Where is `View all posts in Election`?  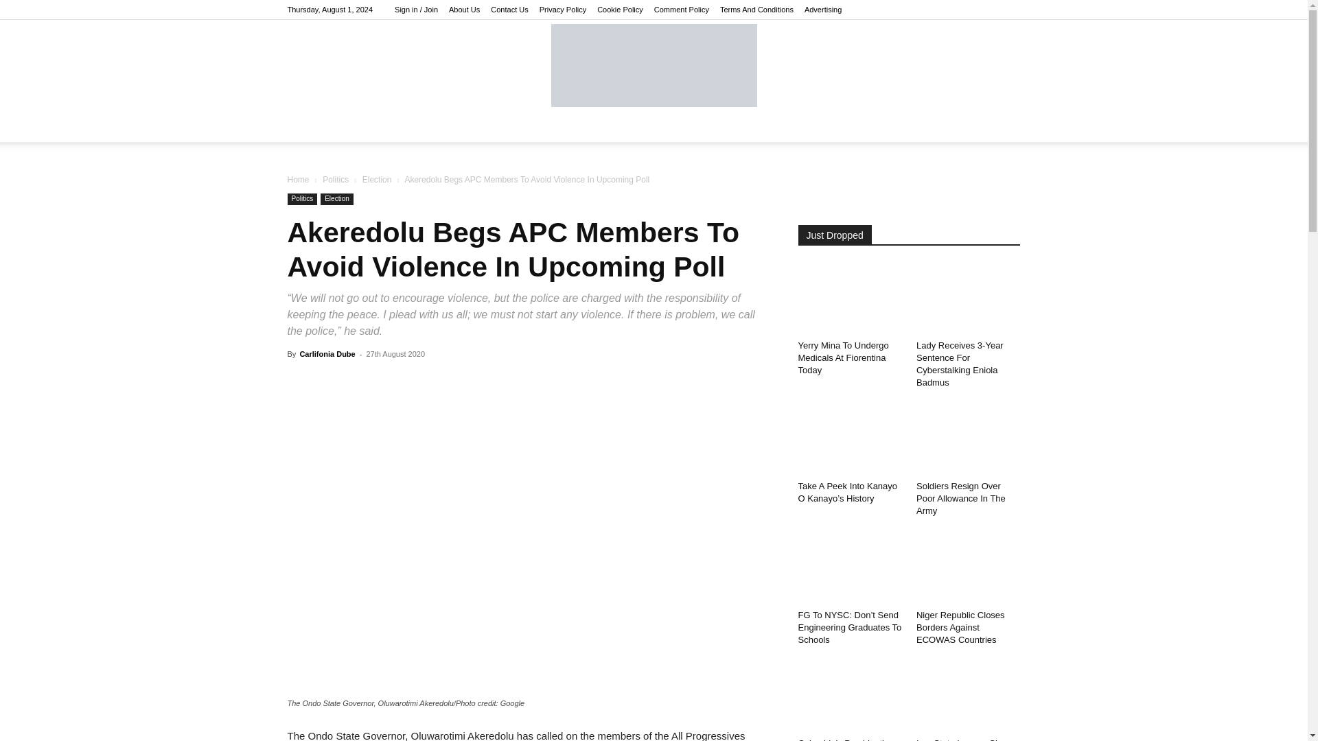 View all posts in Election is located at coordinates (377, 179).